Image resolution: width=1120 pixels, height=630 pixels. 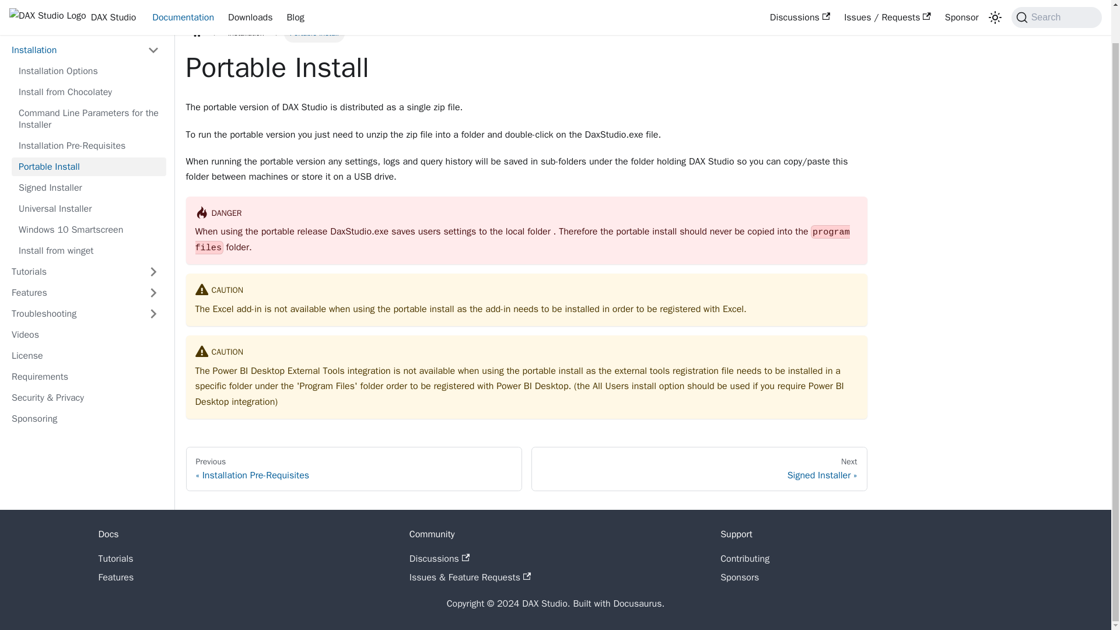 I want to click on Installation, so click(x=246, y=34).